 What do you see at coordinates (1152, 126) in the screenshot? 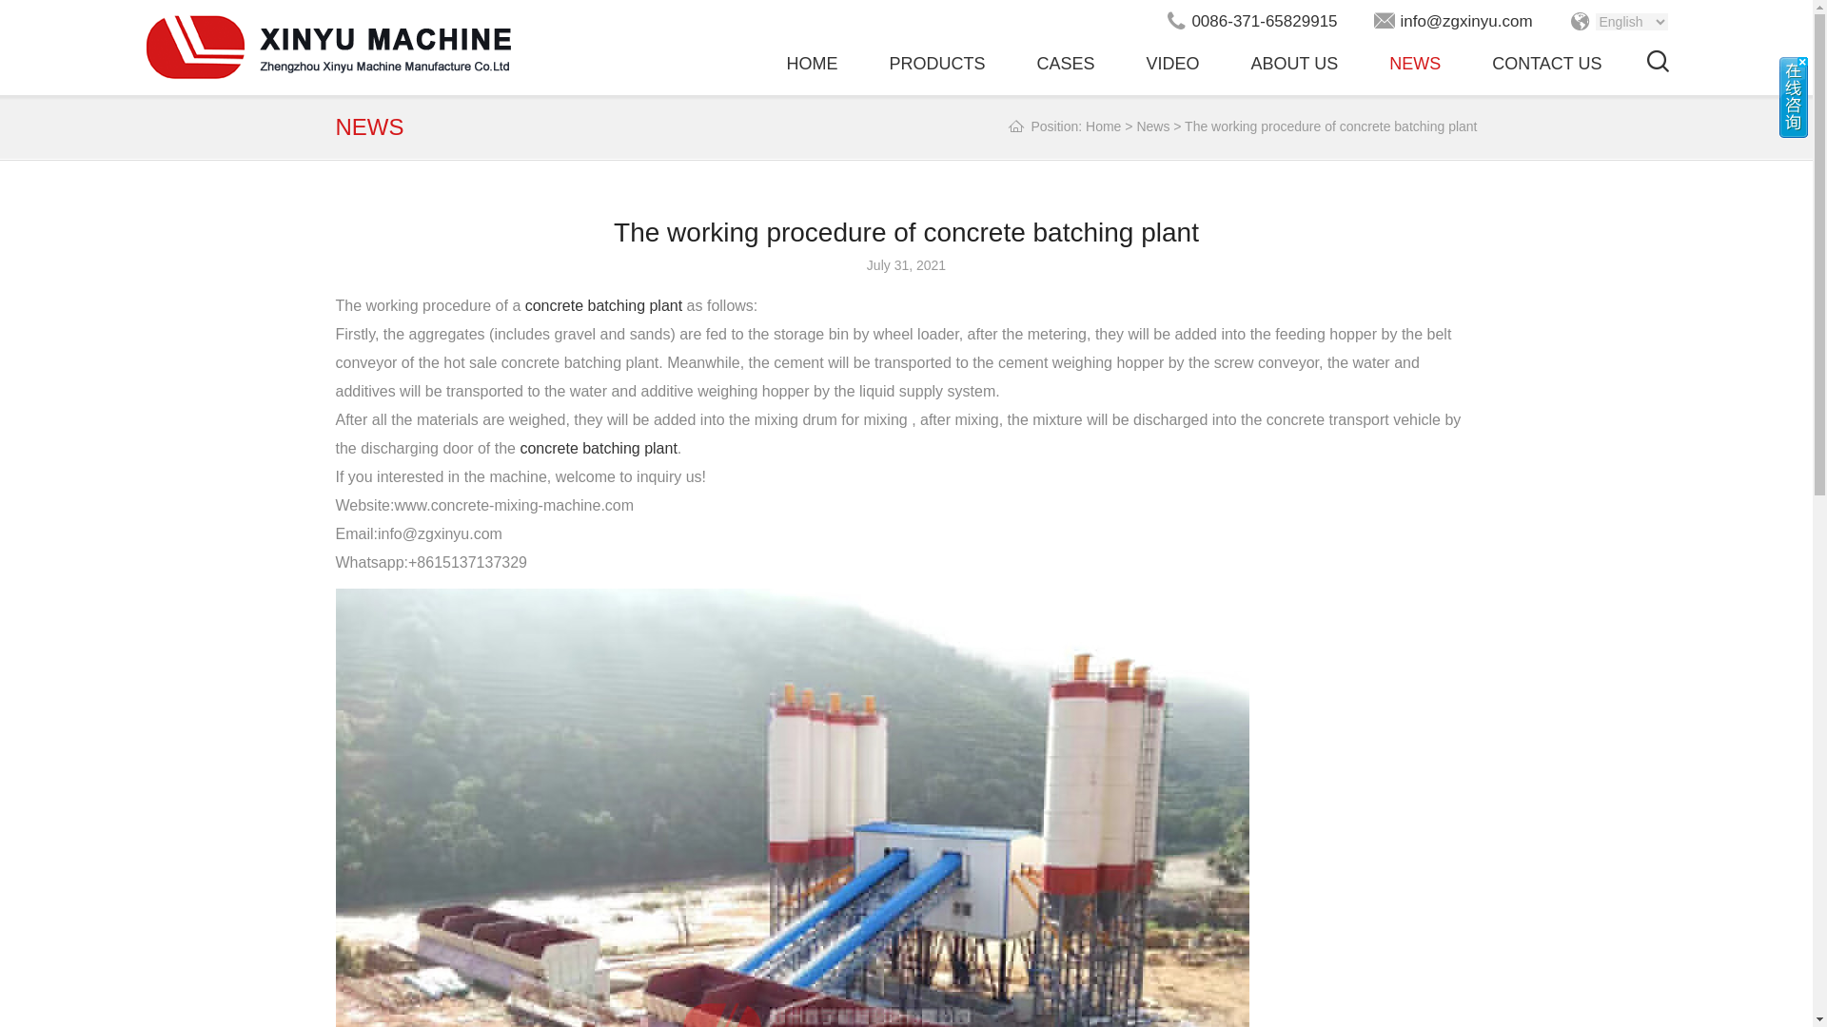
I see `News` at bounding box center [1152, 126].